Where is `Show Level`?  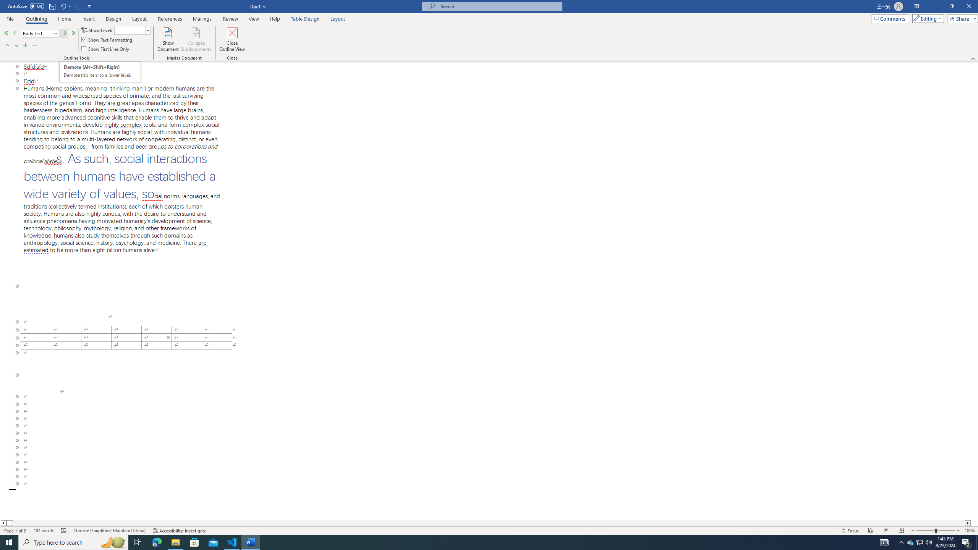
Show Level is located at coordinates (132, 30).